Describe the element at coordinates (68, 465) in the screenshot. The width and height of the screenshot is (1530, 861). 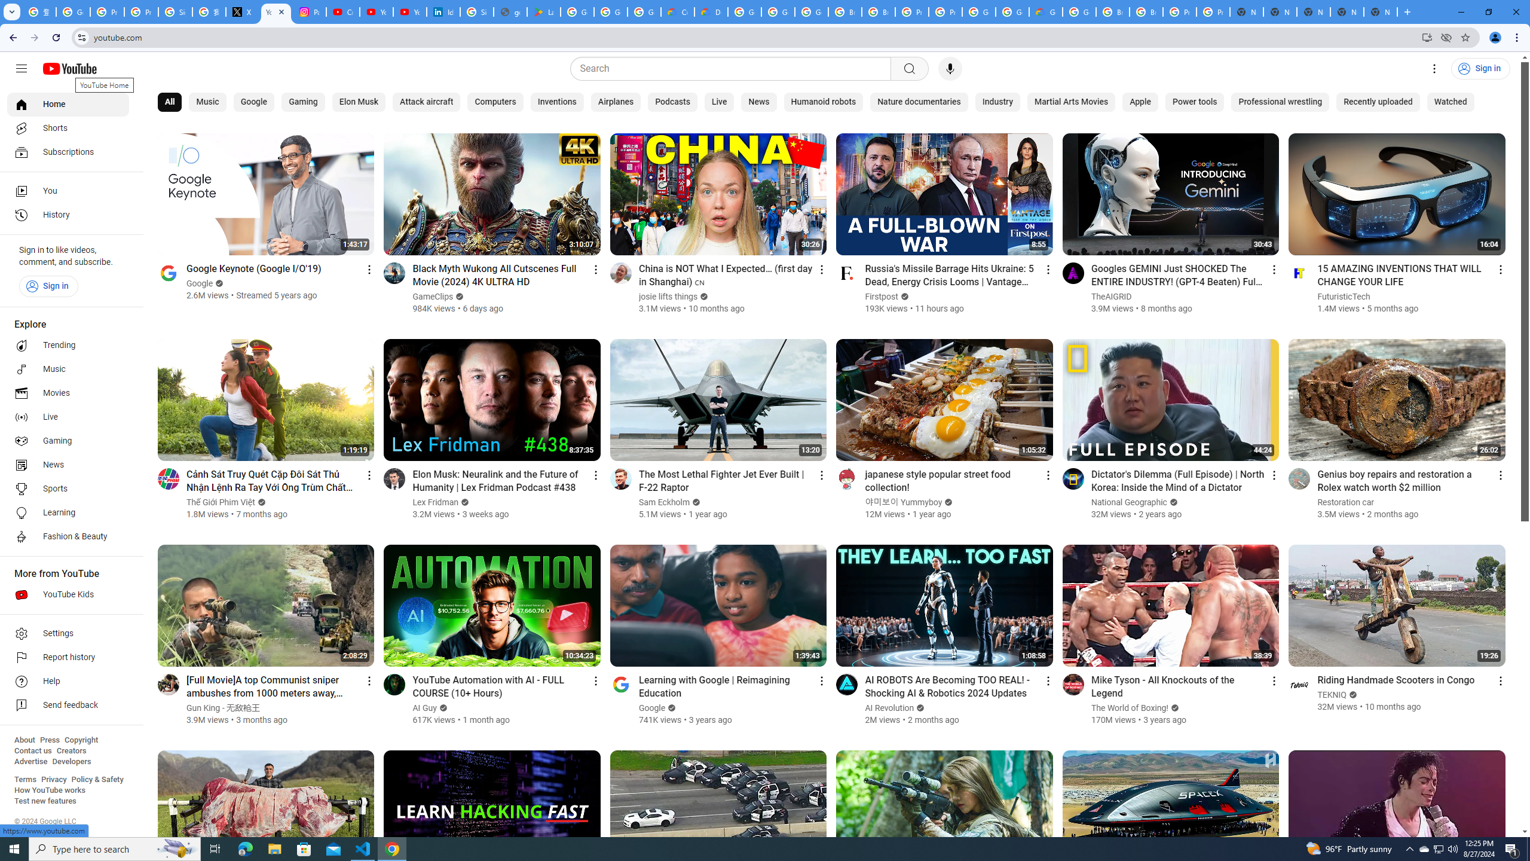
I see `News` at that location.